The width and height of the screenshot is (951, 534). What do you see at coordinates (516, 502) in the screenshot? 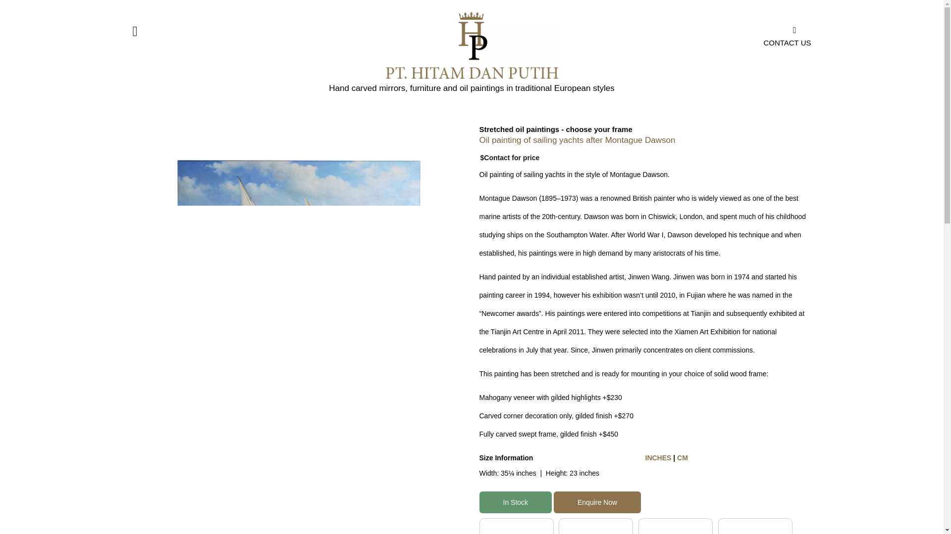
I see `In Stock` at bounding box center [516, 502].